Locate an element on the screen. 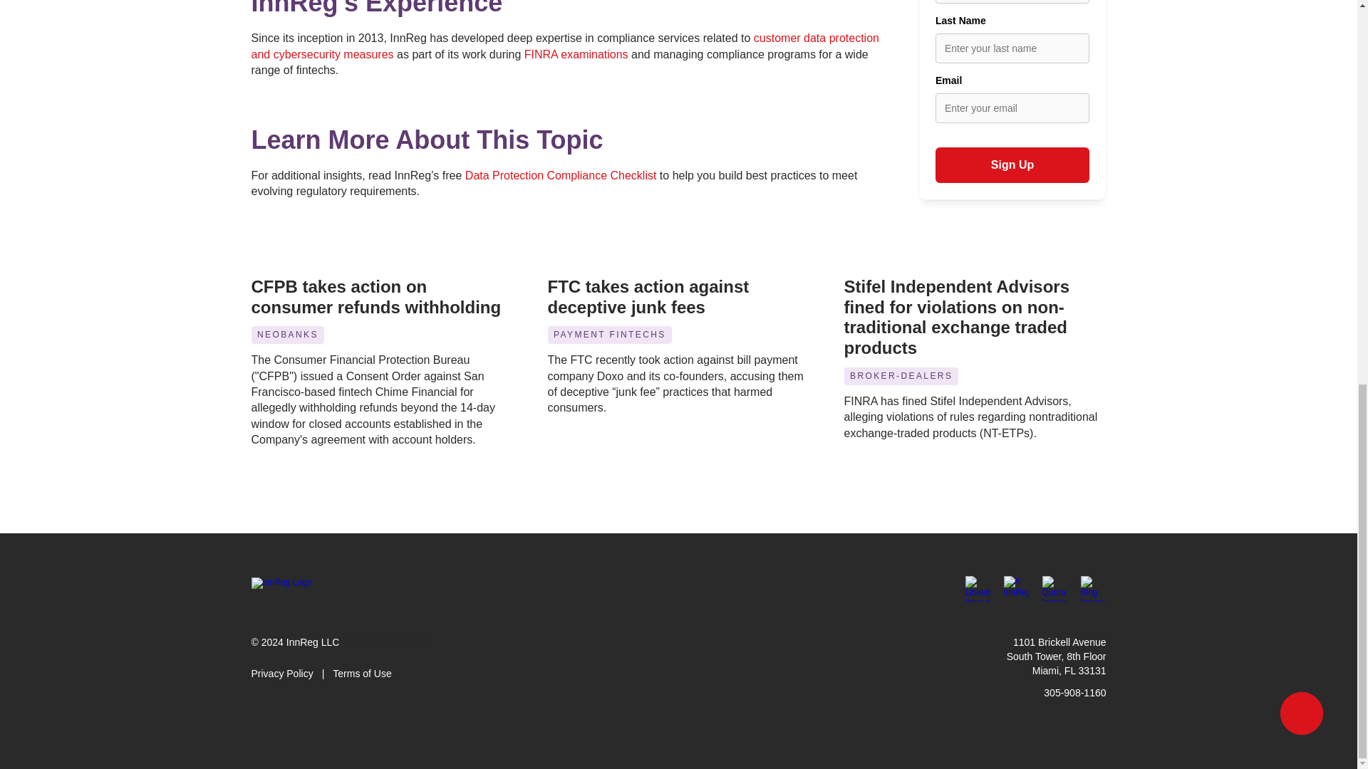  CFPB takes action on consumer refunds withholding is located at coordinates (375, 296).